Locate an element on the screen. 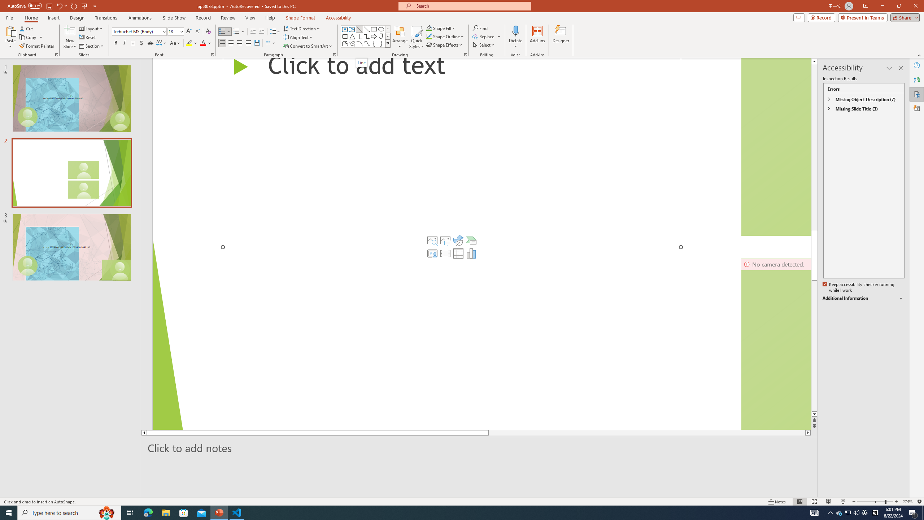 The width and height of the screenshot is (924, 520). Align Right is located at coordinates (240, 43).